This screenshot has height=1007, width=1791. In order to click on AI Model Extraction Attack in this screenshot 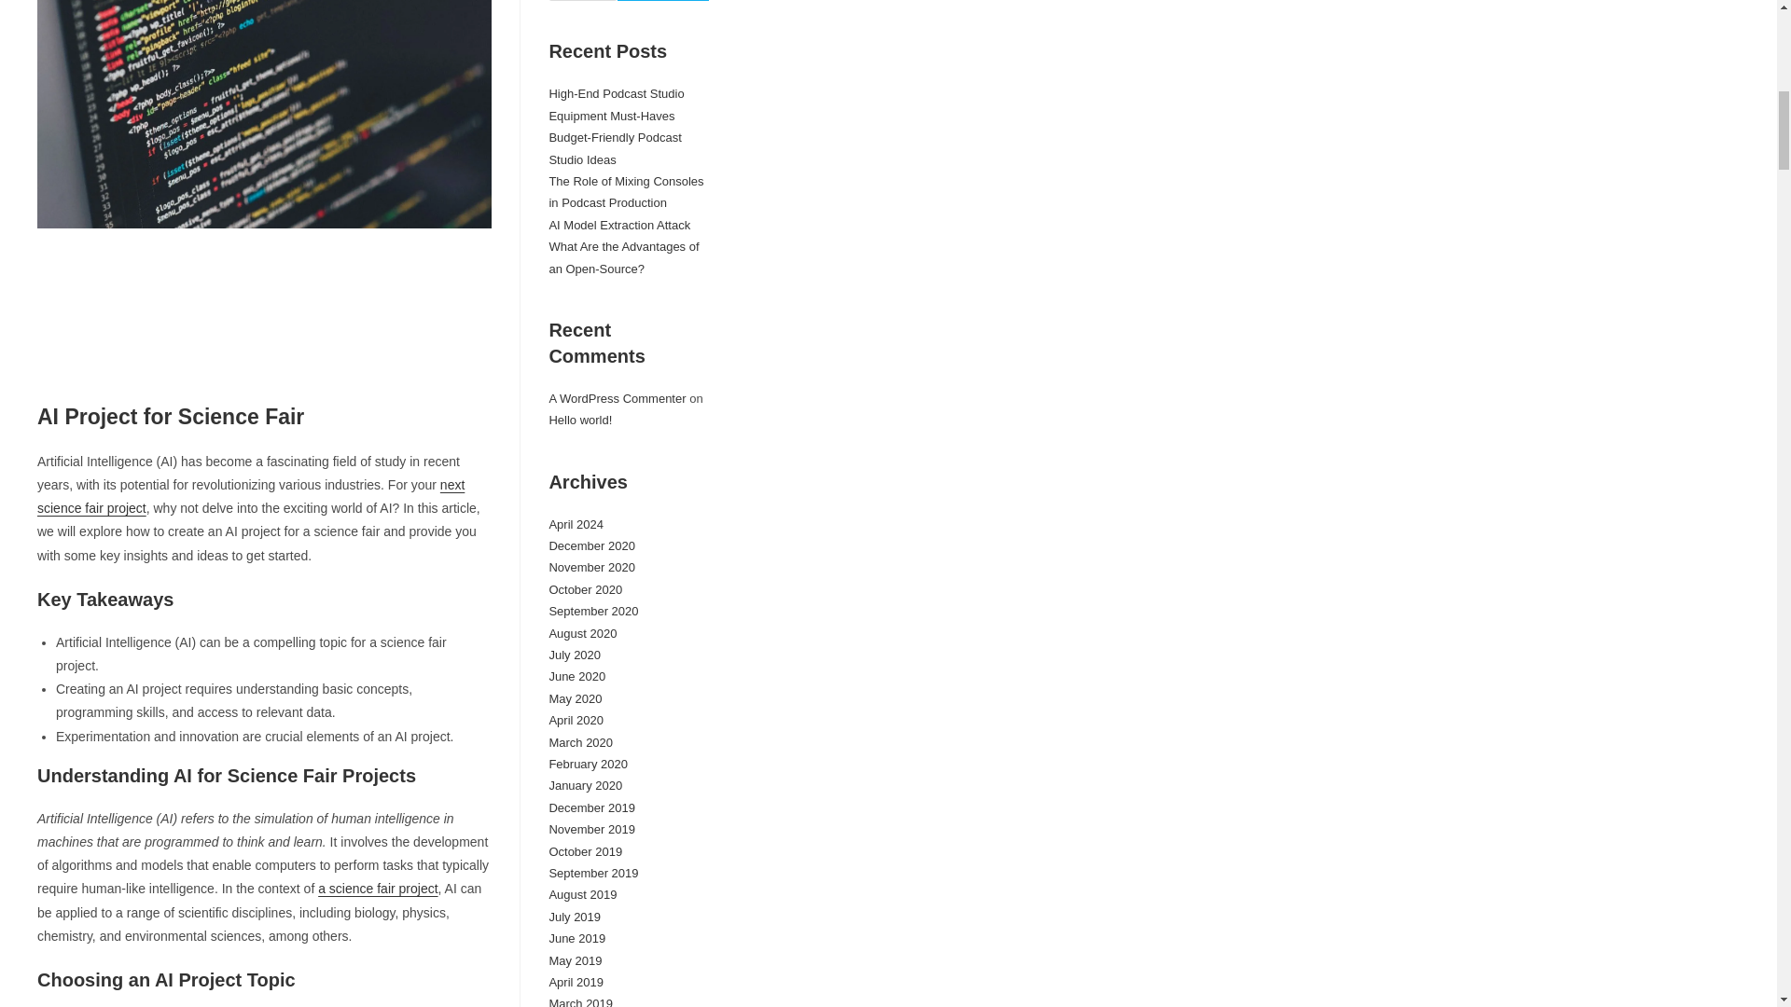, I will do `click(618, 226)`.